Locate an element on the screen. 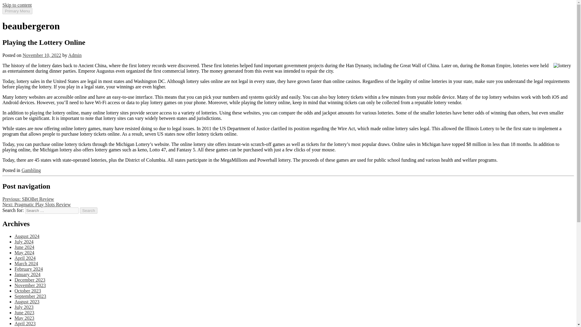  June 2024 is located at coordinates (24, 247).